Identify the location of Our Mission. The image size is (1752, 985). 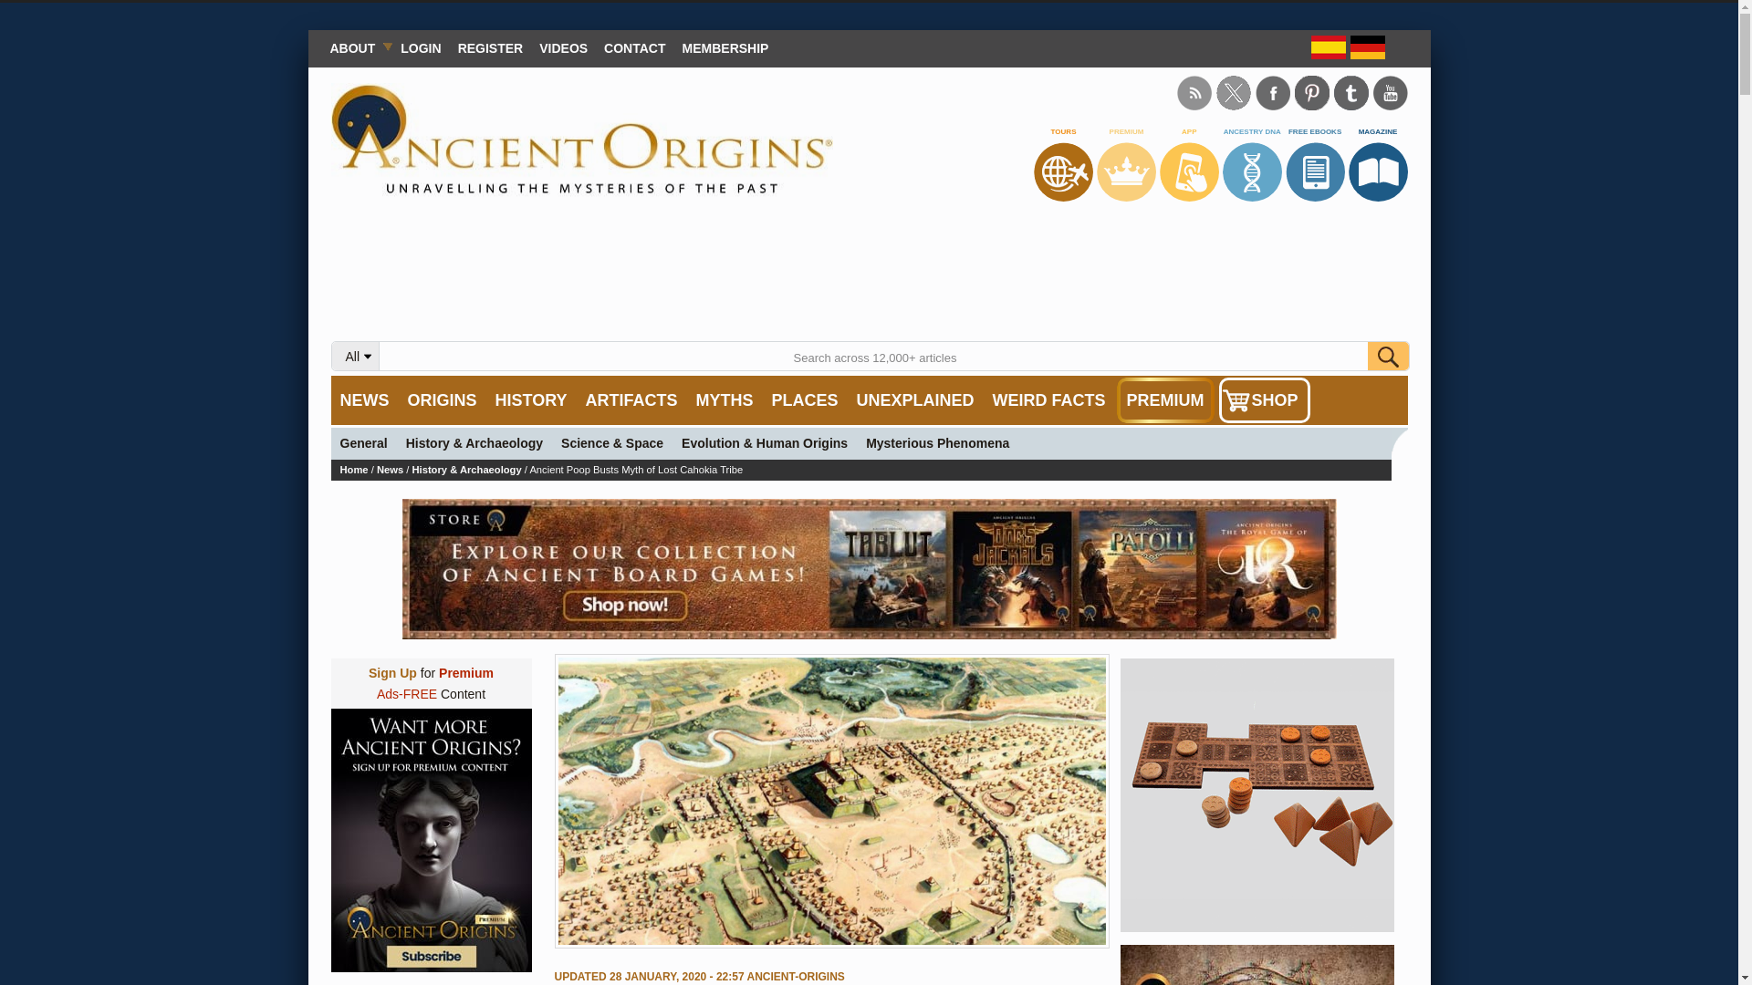
(356, 47).